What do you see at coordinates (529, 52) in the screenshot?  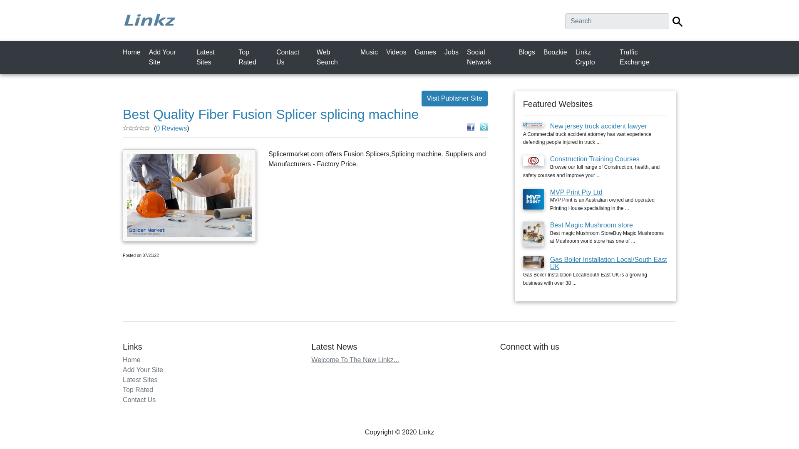 I see `Blogs` at bounding box center [529, 52].